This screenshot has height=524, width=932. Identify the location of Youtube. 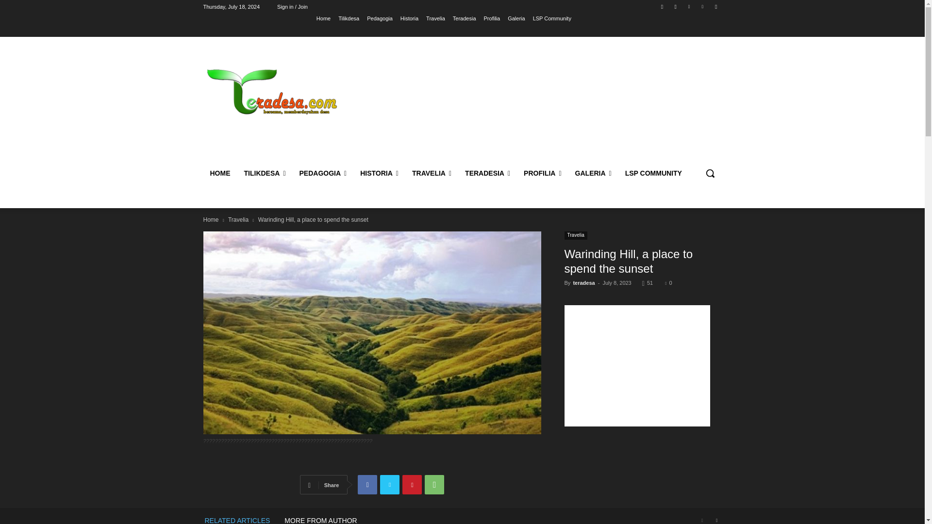
(716, 6).